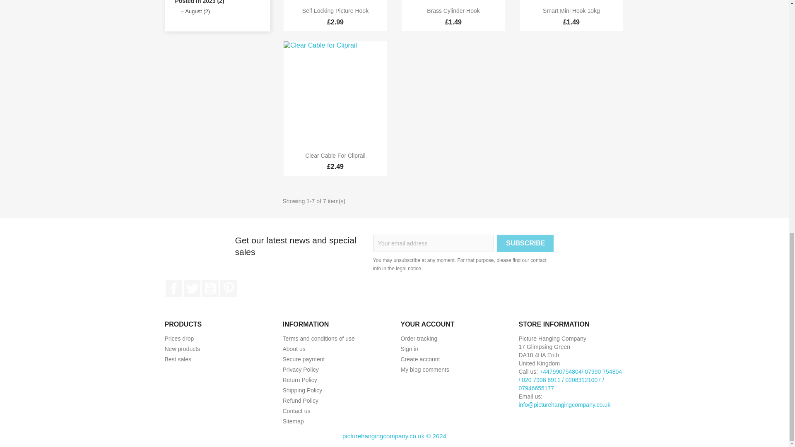  Describe the element at coordinates (318, 339) in the screenshot. I see `Our terms and conditions of use` at that location.